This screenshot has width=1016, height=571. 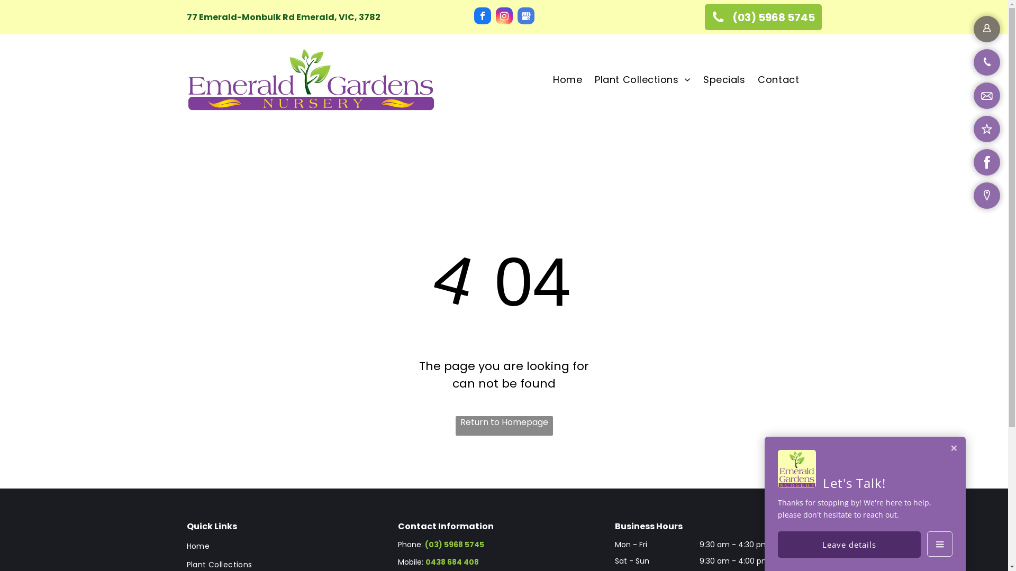 What do you see at coordinates (724, 79) in the screenshot?
I see `Specials` at bounding box center [724, 79].